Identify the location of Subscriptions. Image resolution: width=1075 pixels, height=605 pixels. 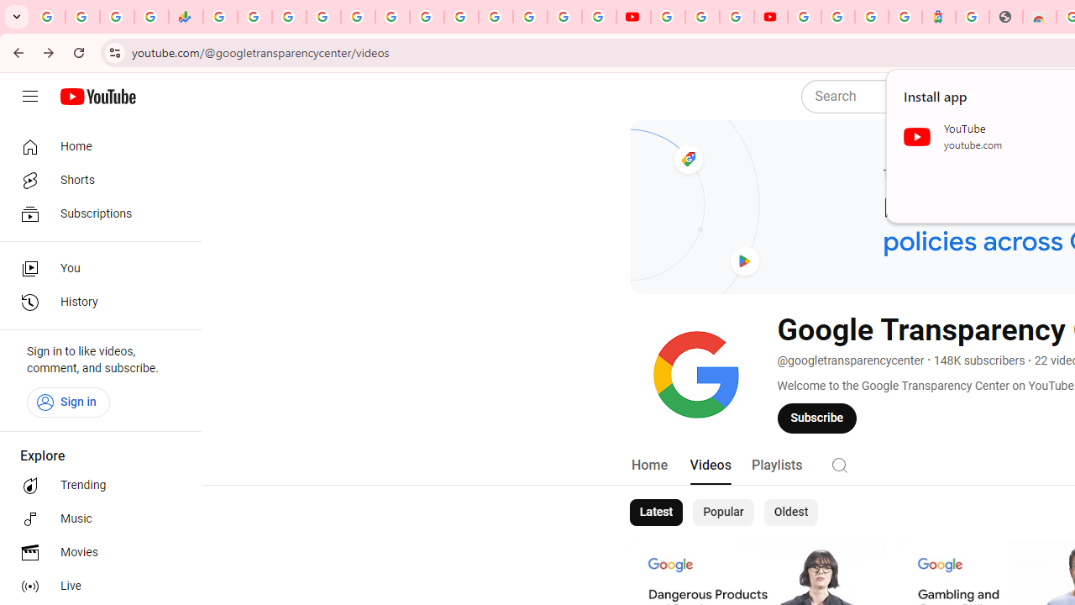
(96, 213).